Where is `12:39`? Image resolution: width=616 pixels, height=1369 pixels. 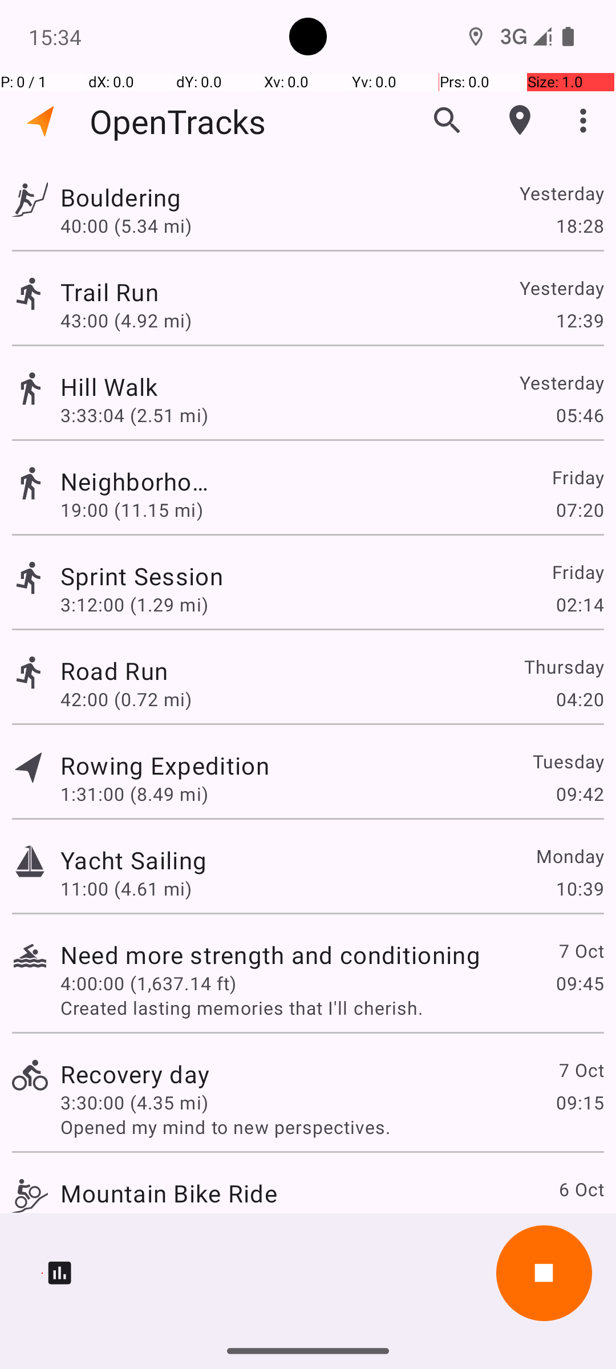 12:39 is located at coordinates (579, 321).